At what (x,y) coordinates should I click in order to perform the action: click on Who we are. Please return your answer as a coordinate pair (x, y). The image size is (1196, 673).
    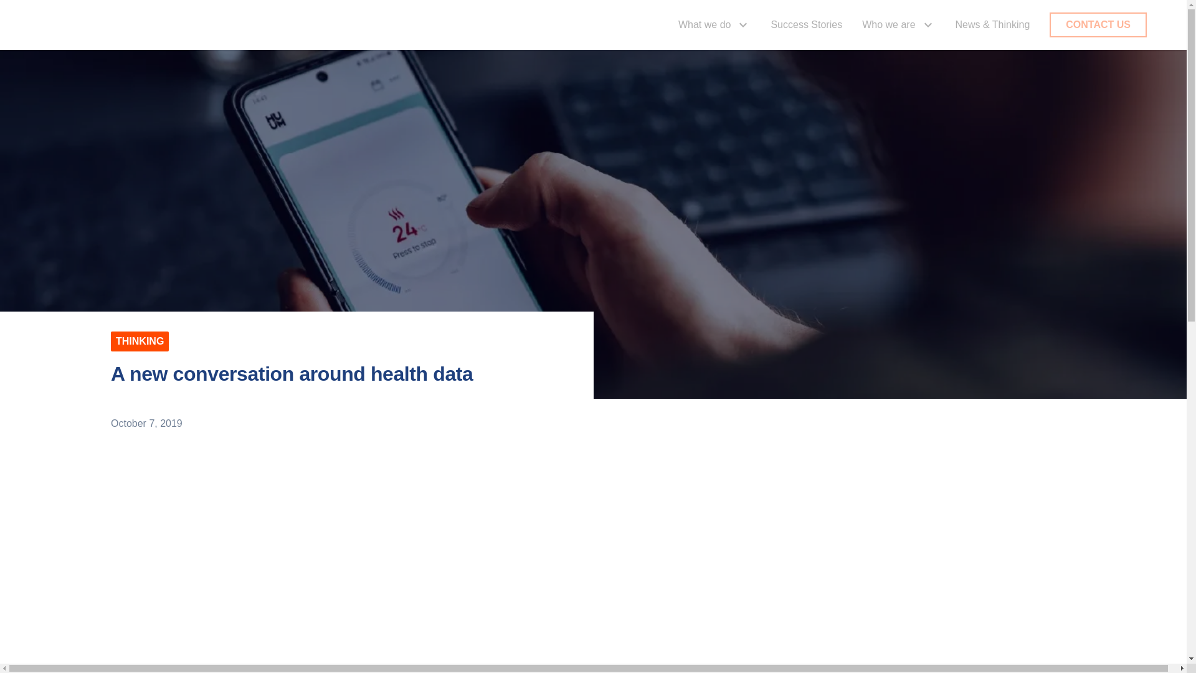
    Looking at the image, I should click on (898, 25).